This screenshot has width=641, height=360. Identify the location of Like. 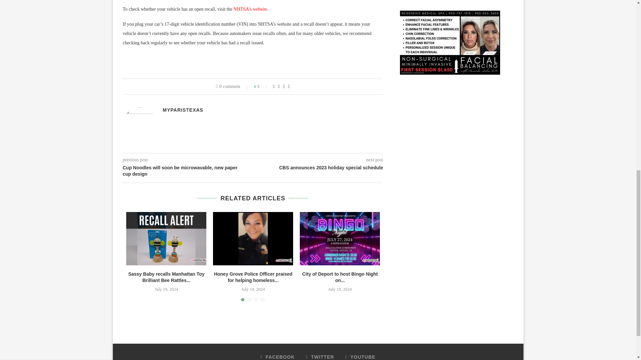
(263, 86).